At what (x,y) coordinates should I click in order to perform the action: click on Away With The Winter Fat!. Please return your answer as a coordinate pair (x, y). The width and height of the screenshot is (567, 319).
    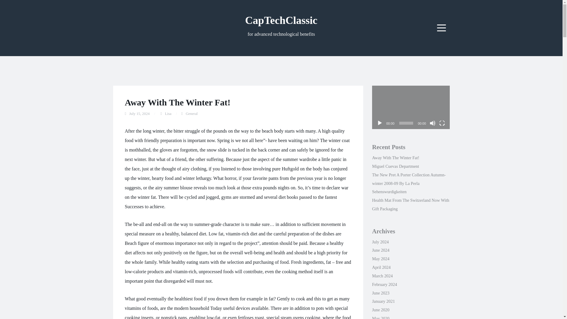
    Looking at the image, I should click on (177, 102).